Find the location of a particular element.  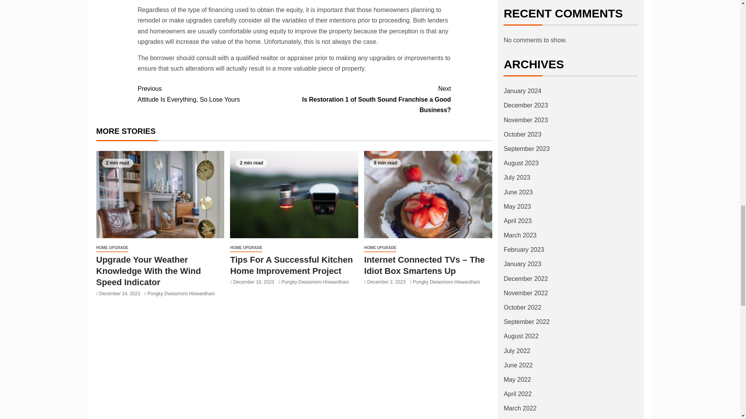

Pungky Dwiasmoro Hiswardhani is located at coordinates (181, 293).